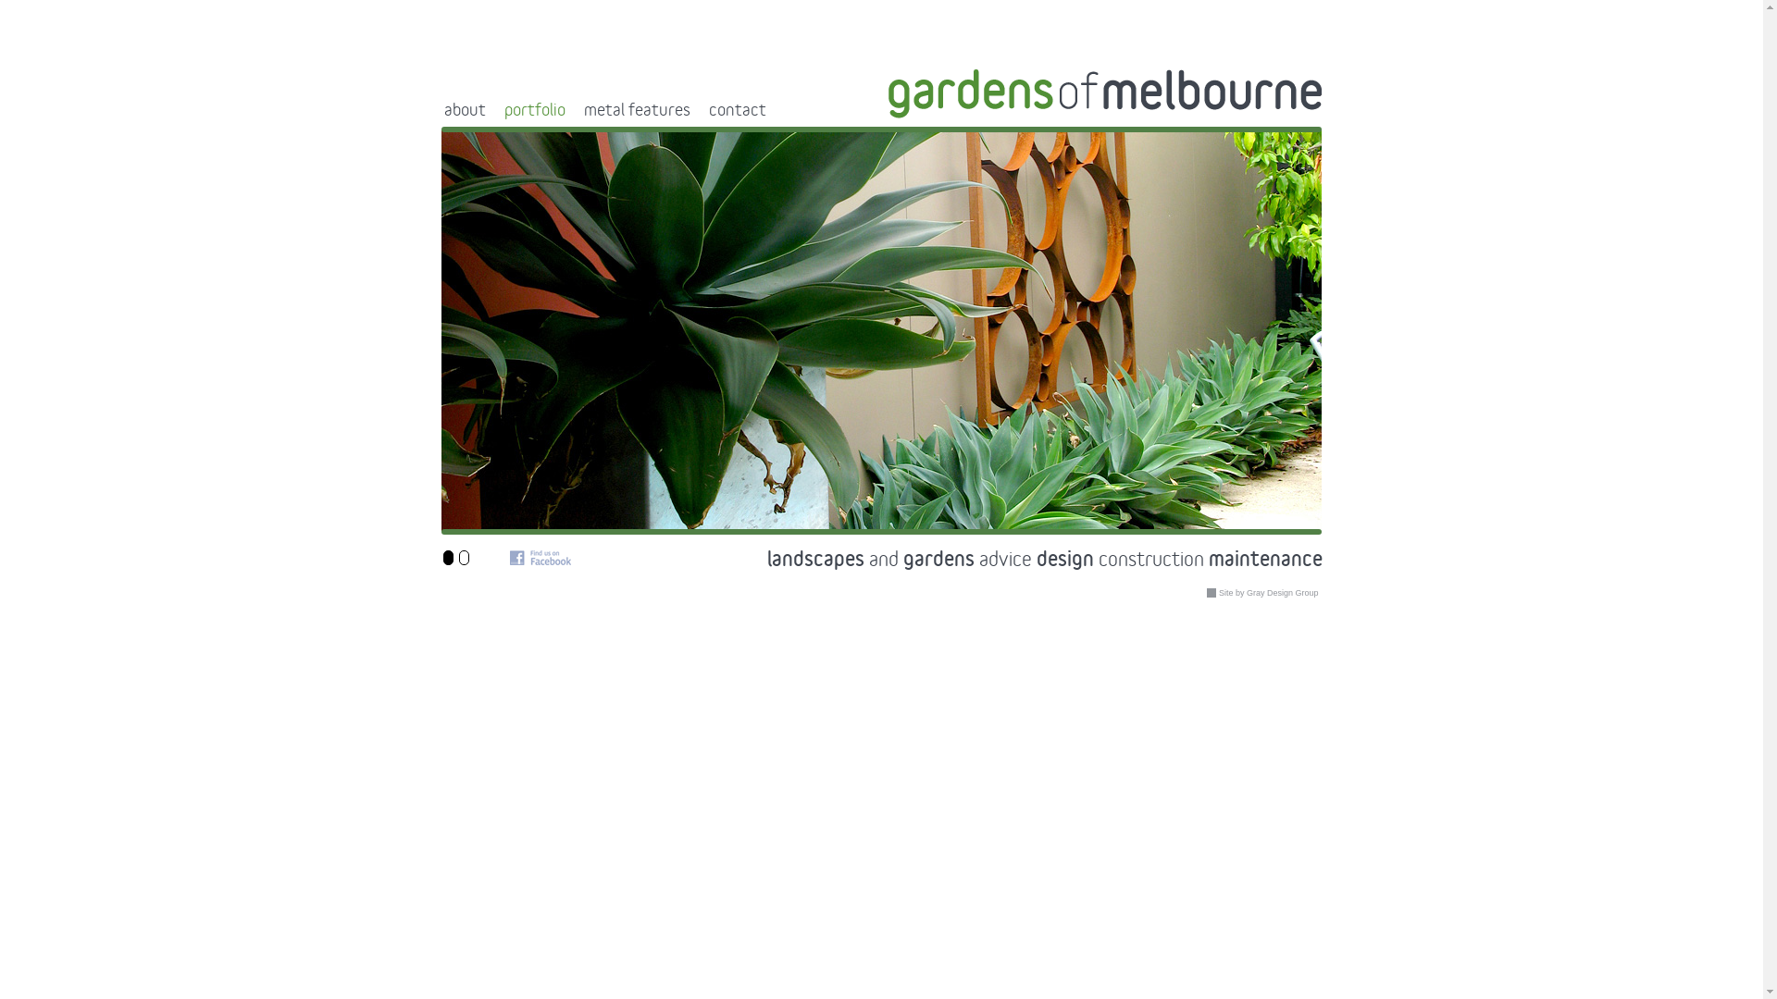 The width and height of the screenshot is (1777, 999). What do you see at coordinates (1105, 94) in the screenshot?
I see `of` at bounding box center [1105, 94].